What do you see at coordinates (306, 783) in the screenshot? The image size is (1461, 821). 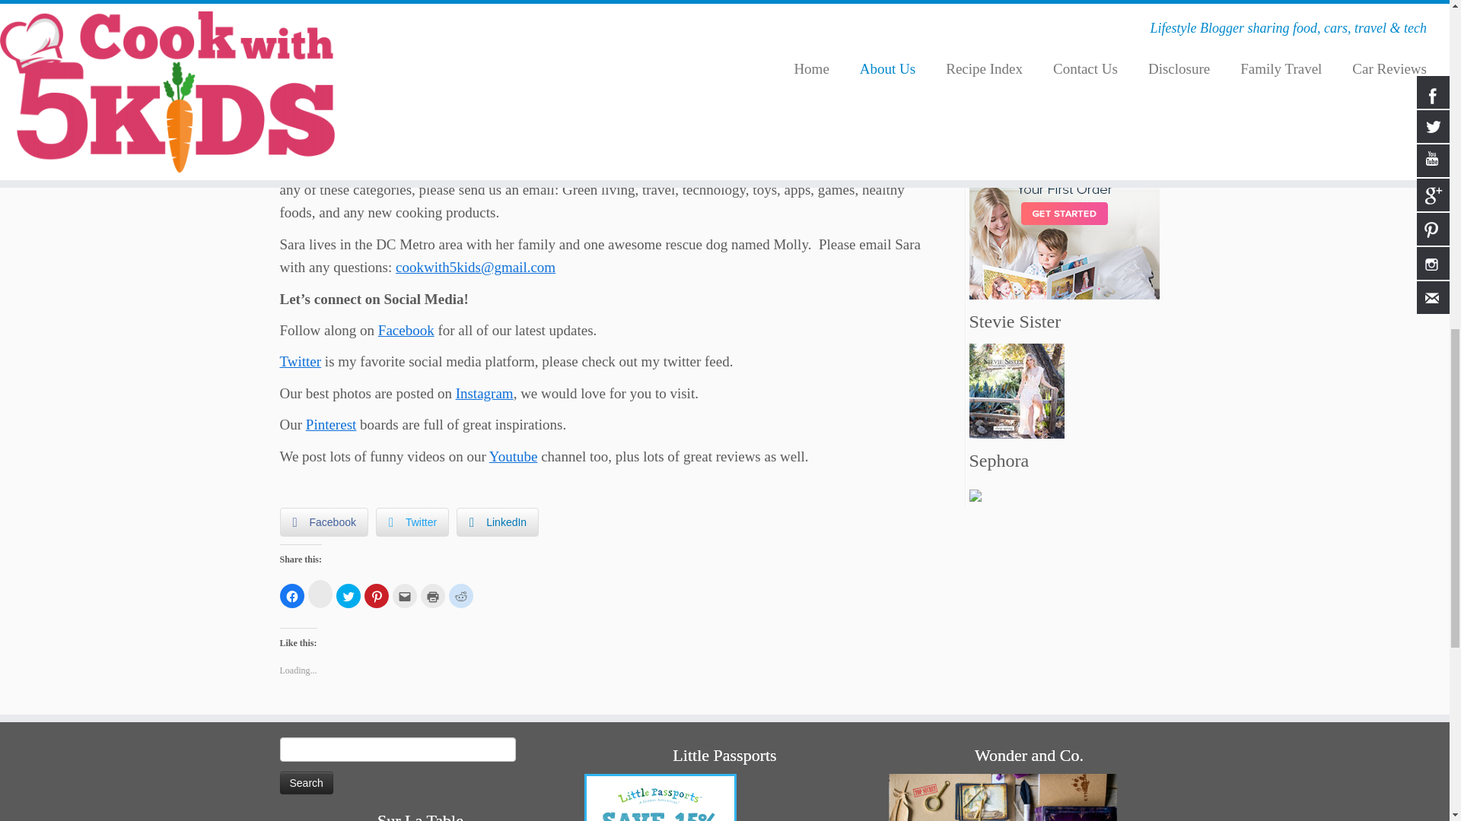 I see `Search` at bounding box center [306, 783].